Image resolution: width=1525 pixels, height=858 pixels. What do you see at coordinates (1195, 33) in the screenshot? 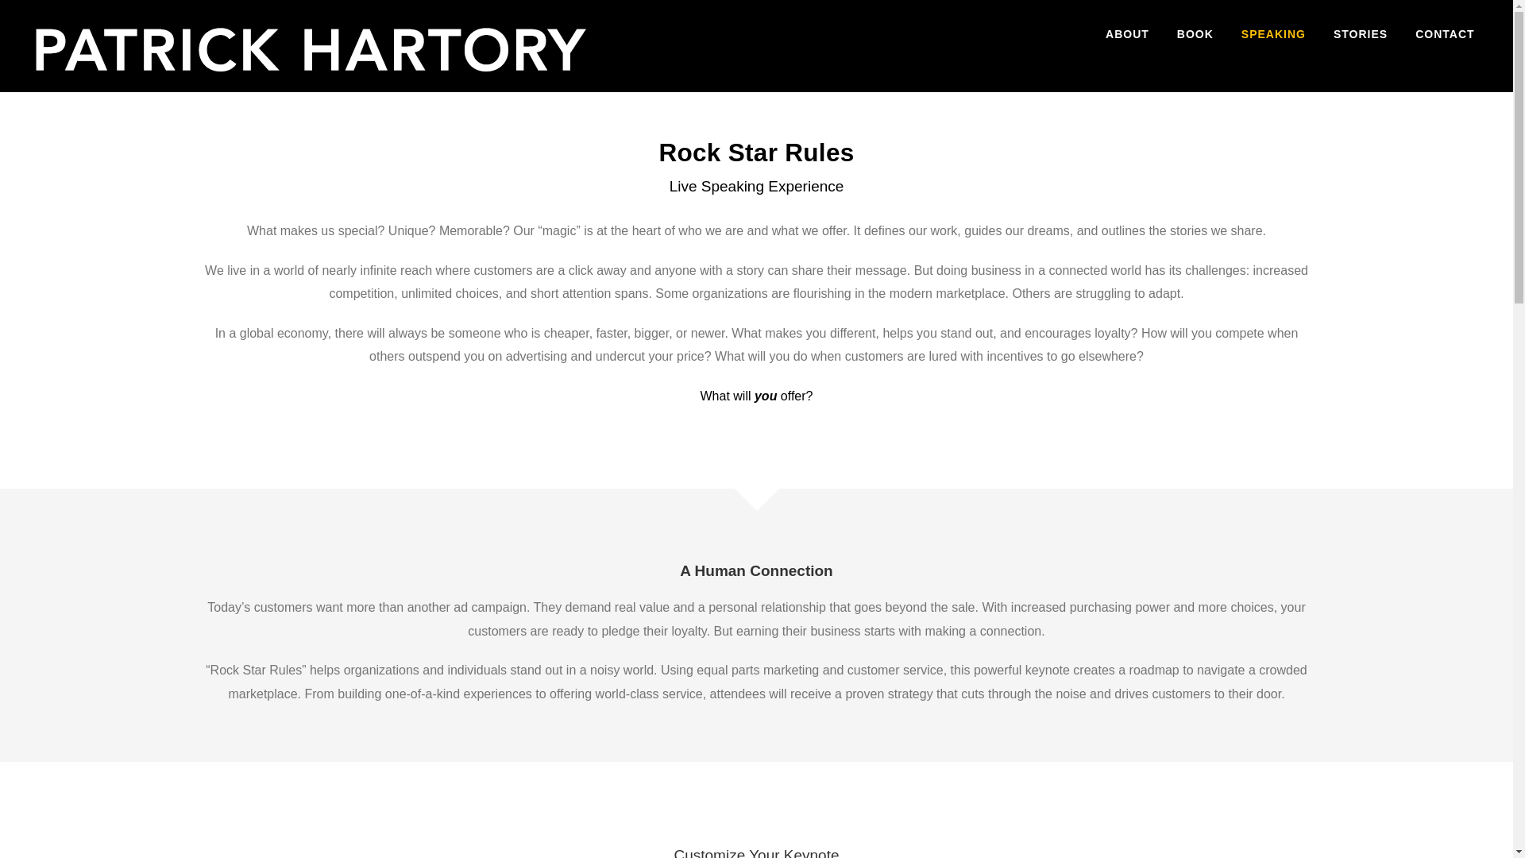
I see `BOOK` at bounding box center [1195, 33].